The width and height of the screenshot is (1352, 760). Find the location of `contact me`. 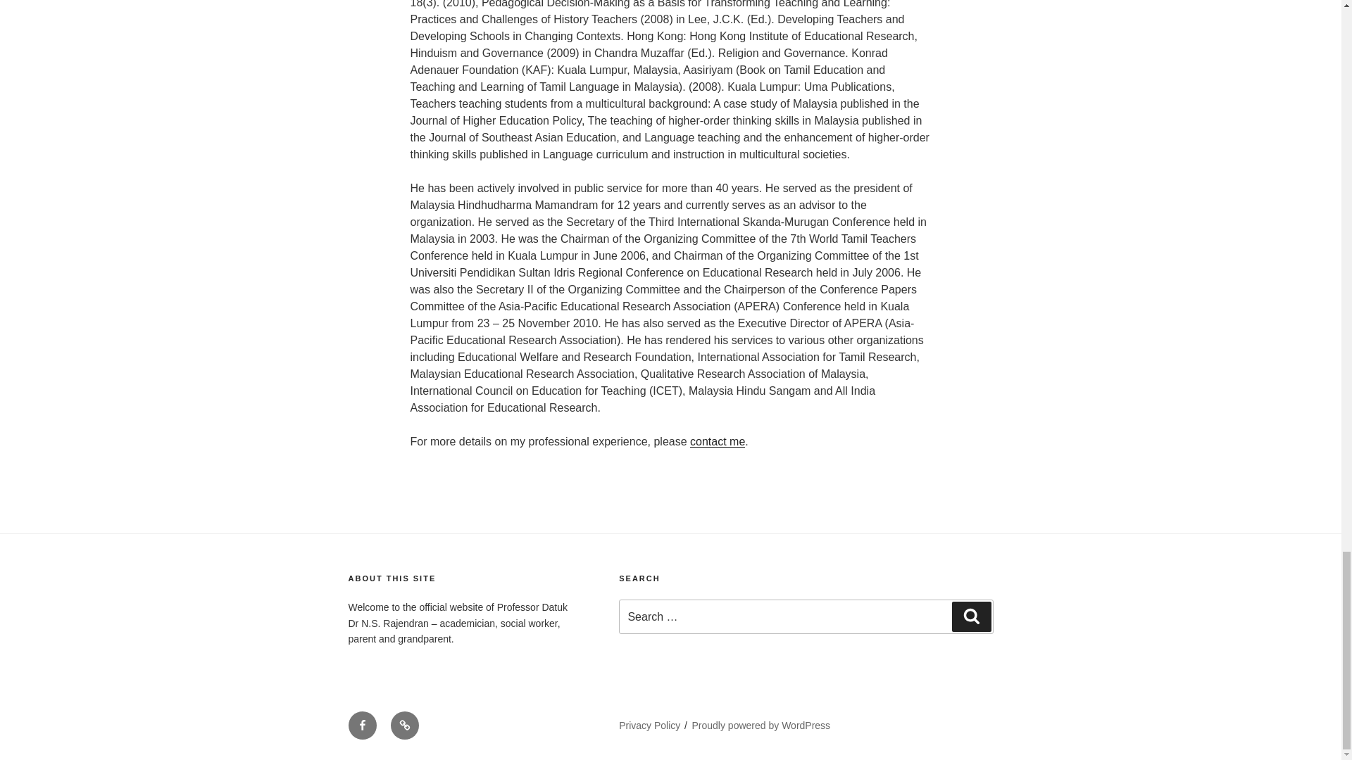

contact me is located at coordinates (717, 441).